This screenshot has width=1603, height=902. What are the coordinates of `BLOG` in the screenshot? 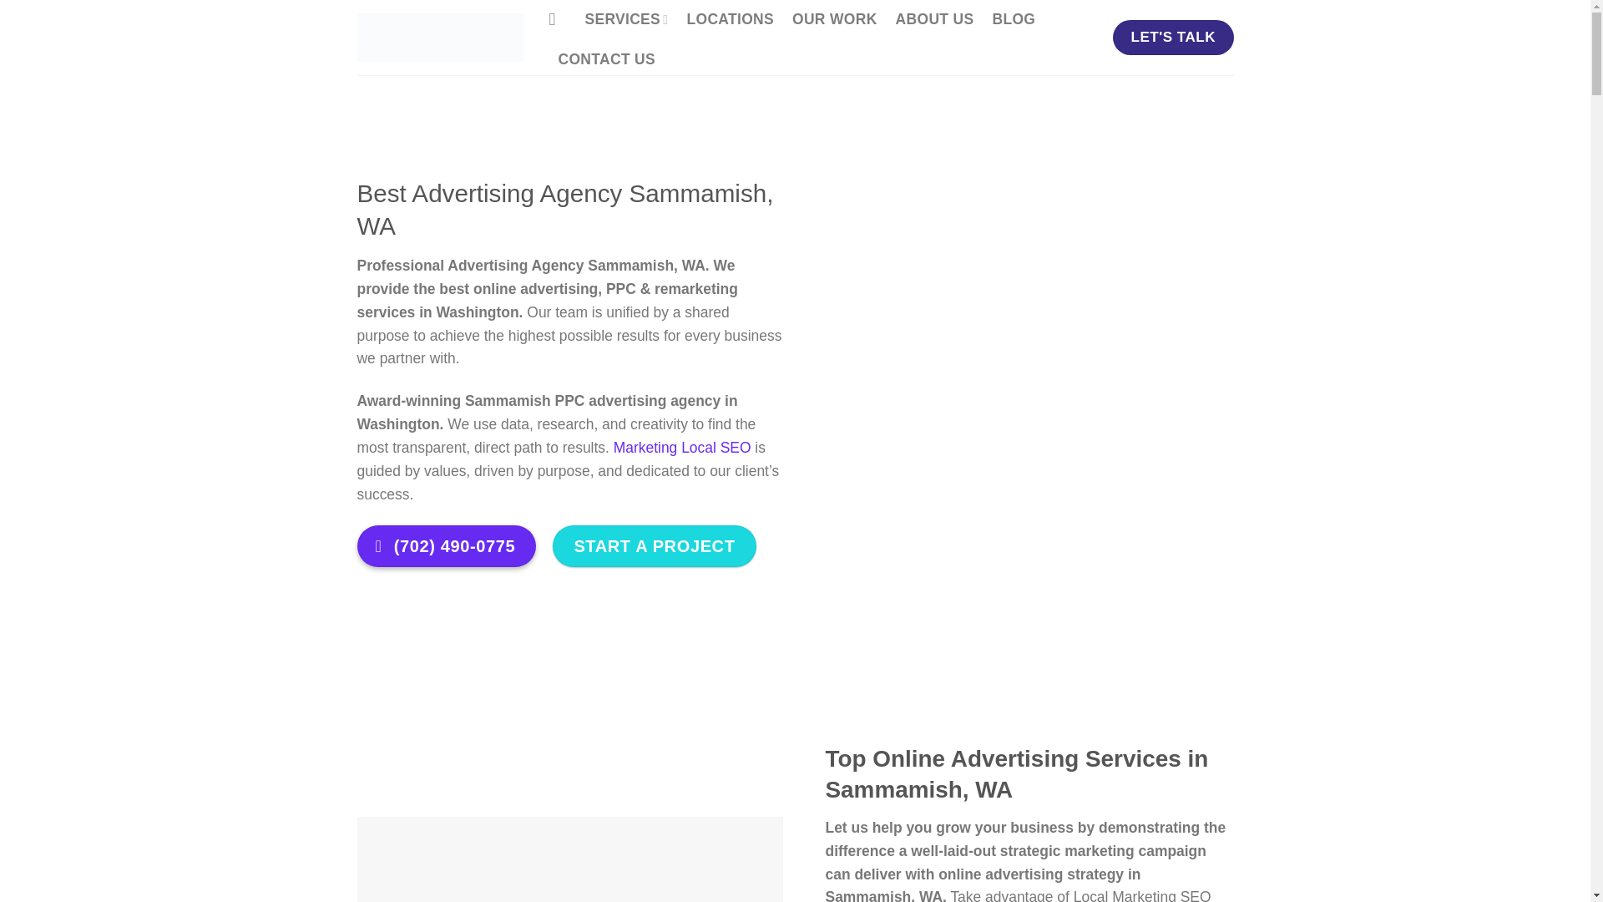 It's located at (1014, 20).